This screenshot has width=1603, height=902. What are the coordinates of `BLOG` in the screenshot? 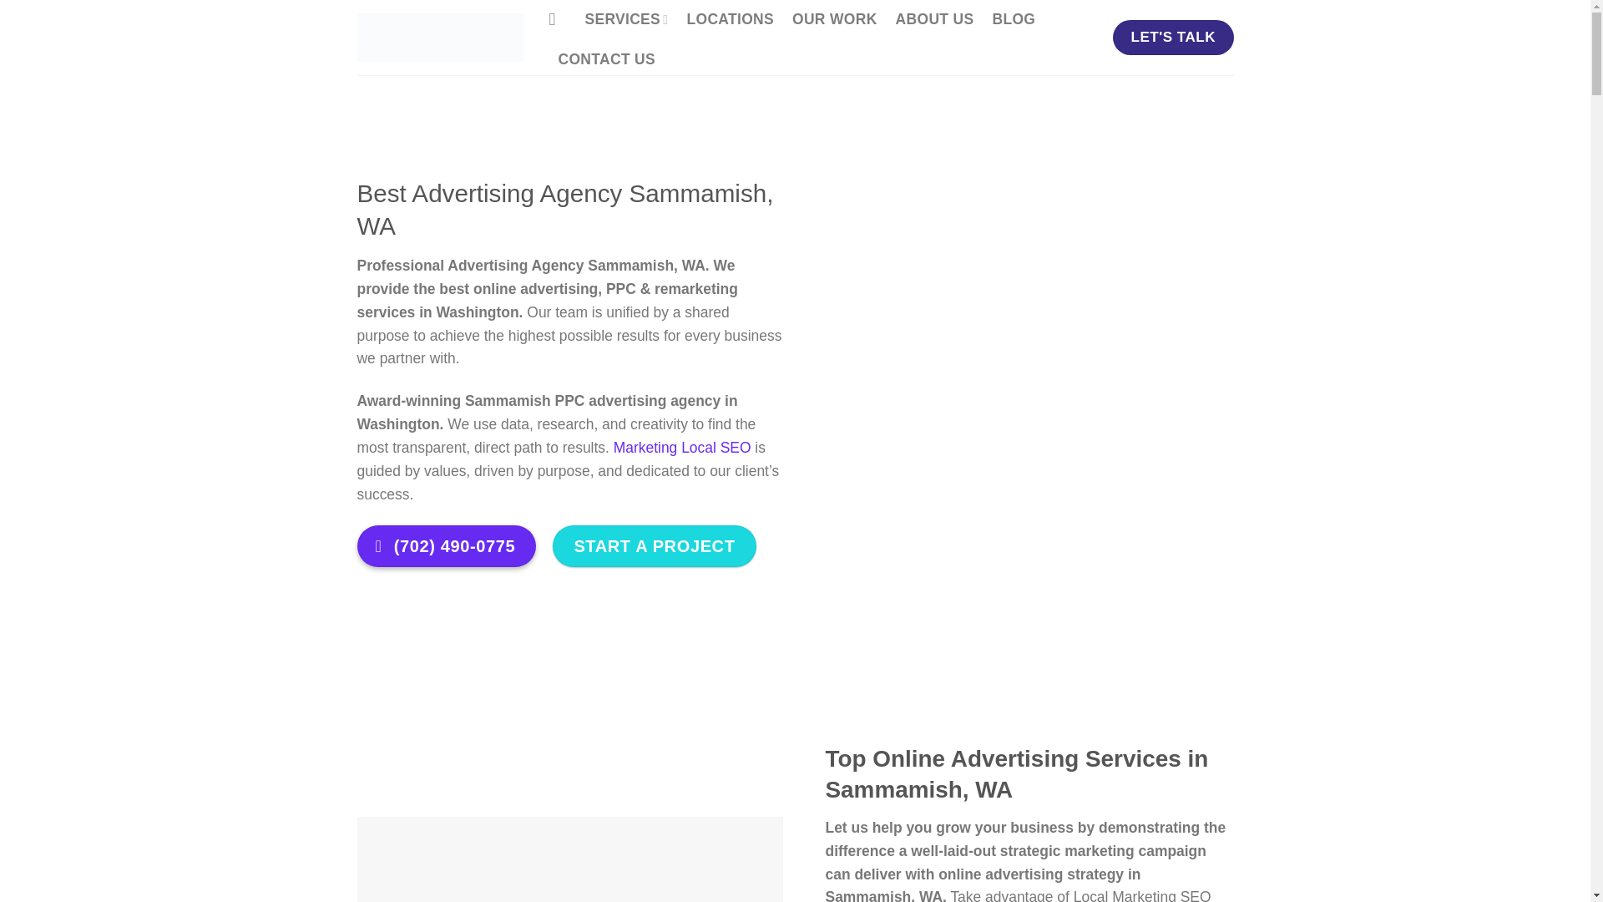 It's located at (1014, 20).